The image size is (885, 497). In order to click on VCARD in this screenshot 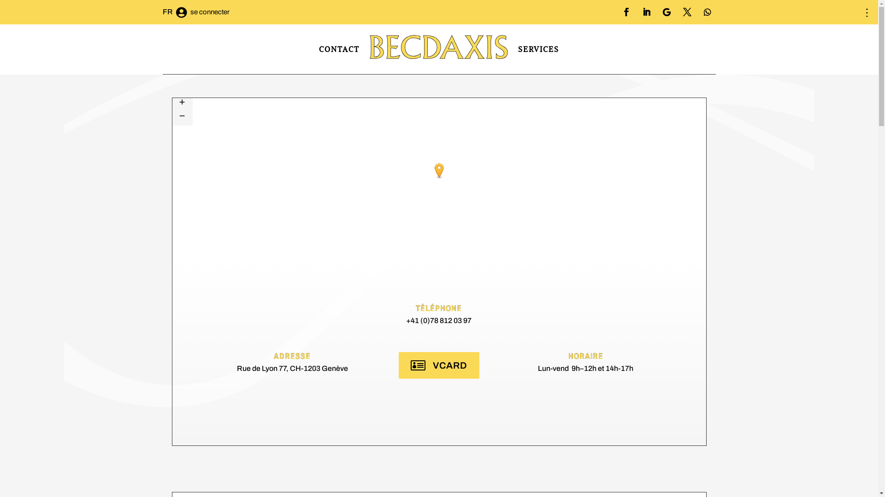, I will do `click(439, 365)`.